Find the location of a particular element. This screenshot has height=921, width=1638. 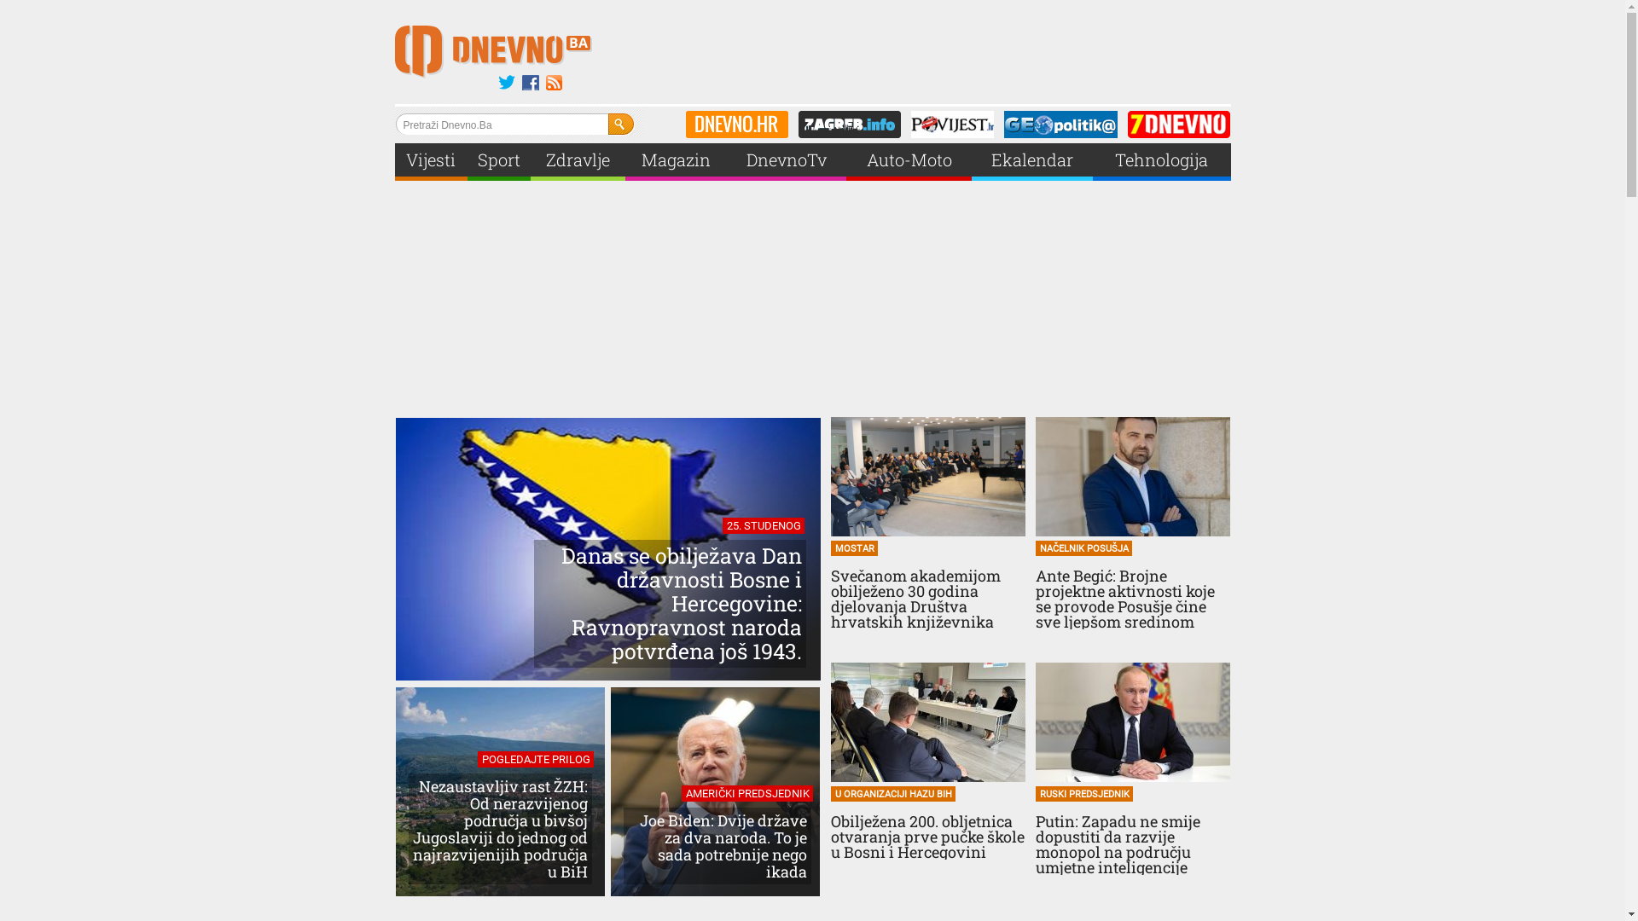

rss is located at coordinates (555, 84).